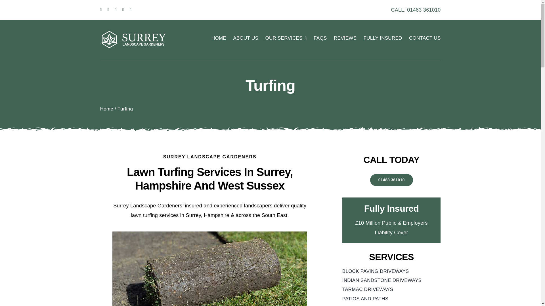  I want to click on CONTACT US, so click(425, 38).